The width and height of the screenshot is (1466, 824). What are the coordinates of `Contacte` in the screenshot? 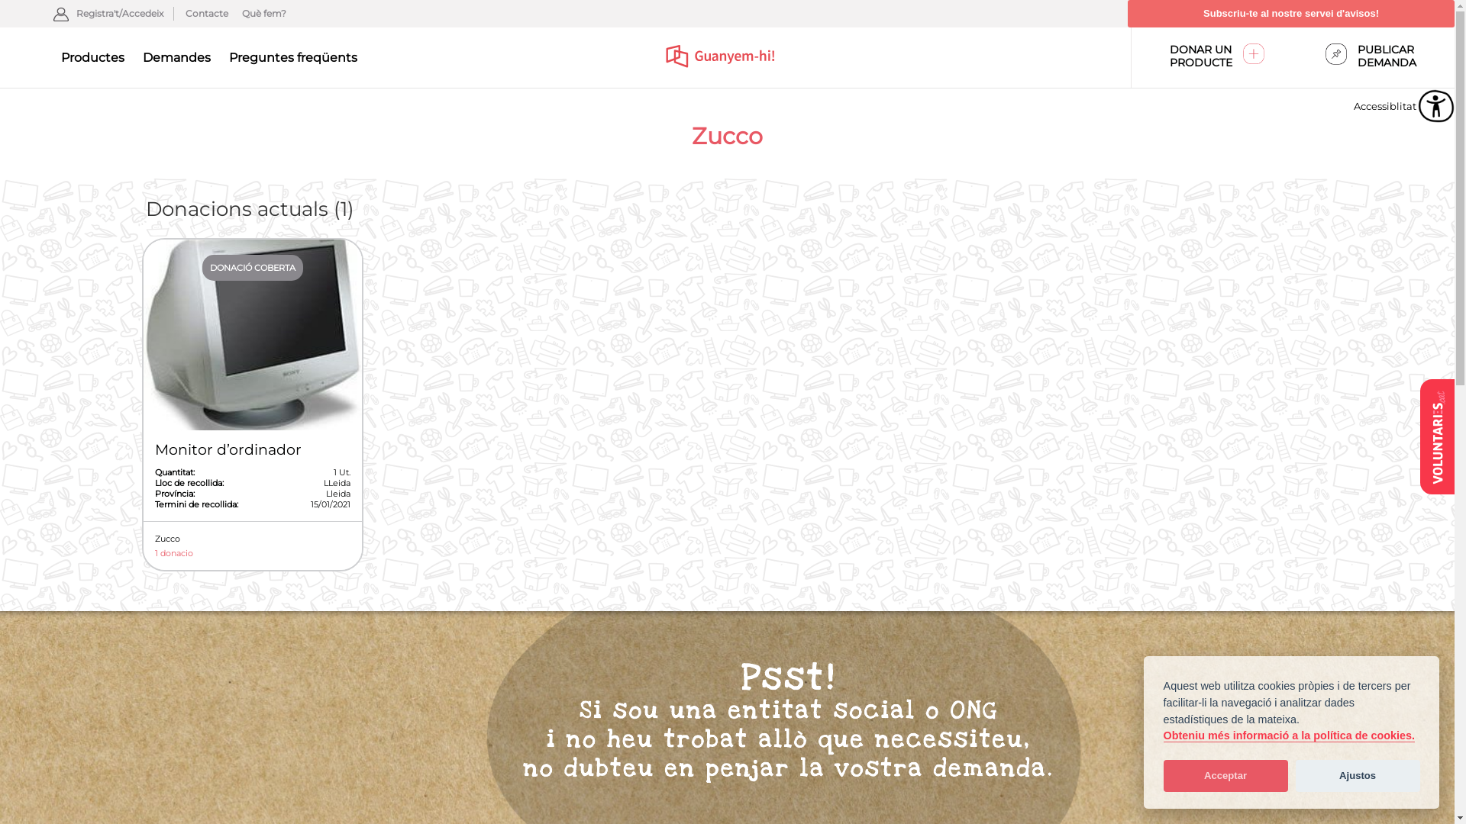 It's located at (206, 14).